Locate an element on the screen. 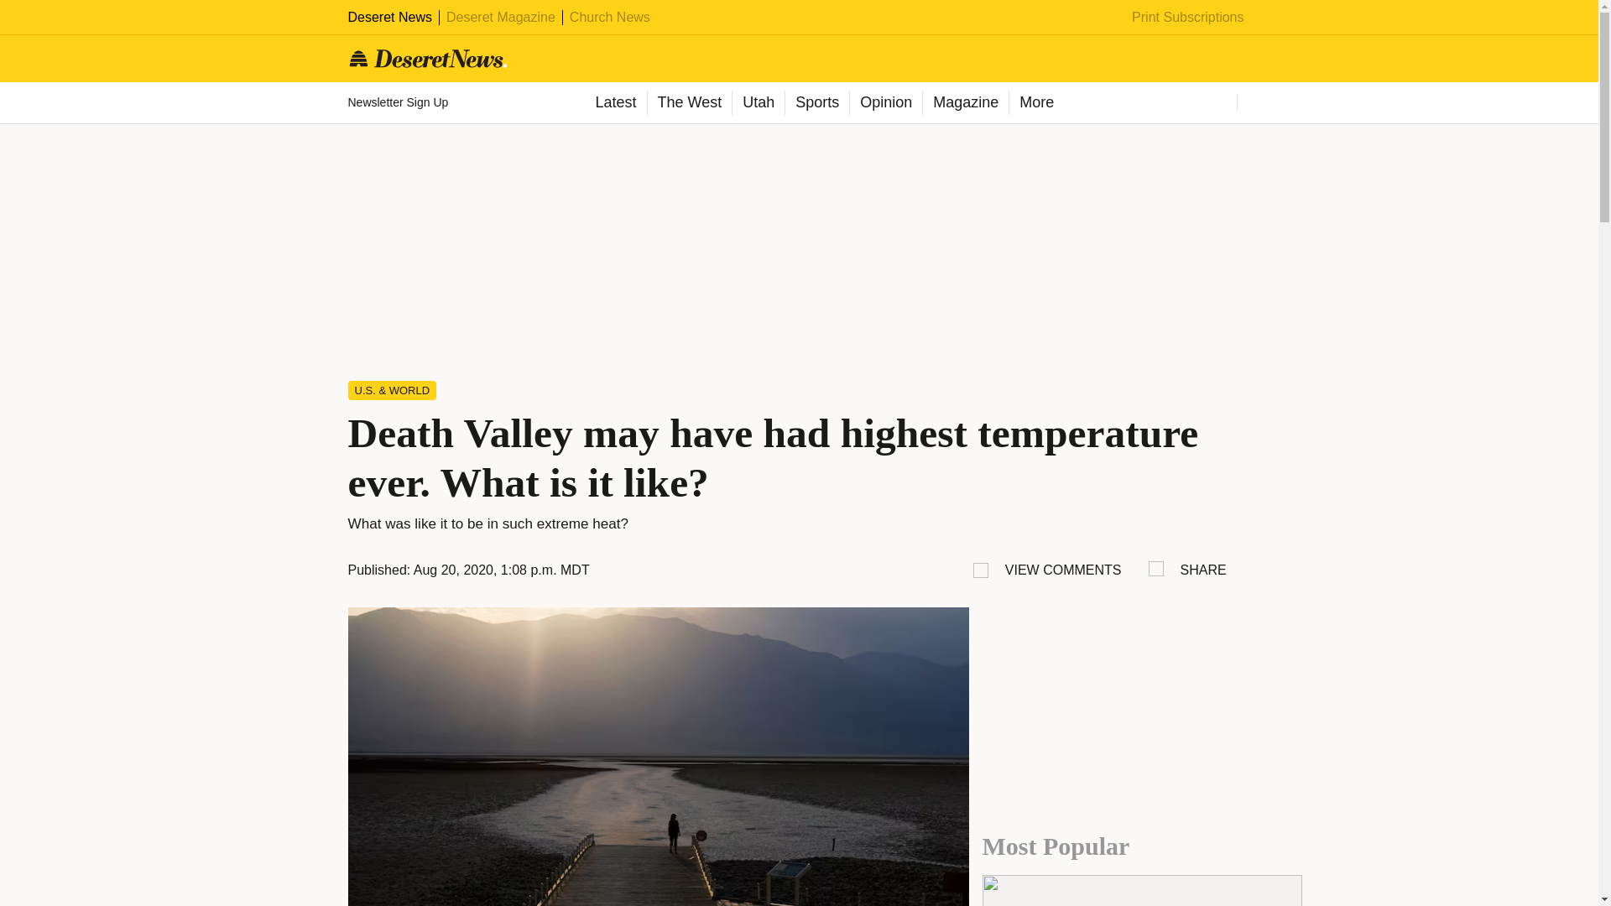 The width and height of the screenshot is (1611, 906). Opinion is located at coordinates (884, 102).